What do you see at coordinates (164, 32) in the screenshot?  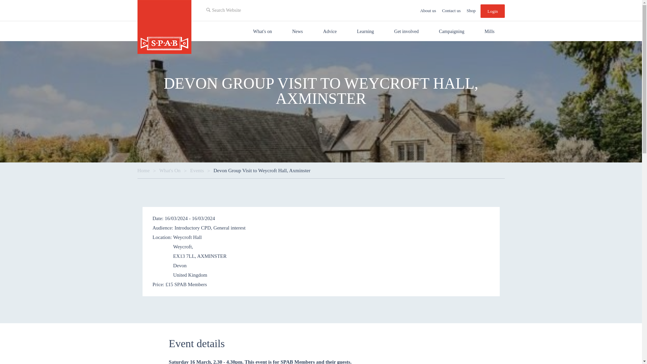 I see `Enter the terms you wish to search for.` at bounding box center [164, 32].